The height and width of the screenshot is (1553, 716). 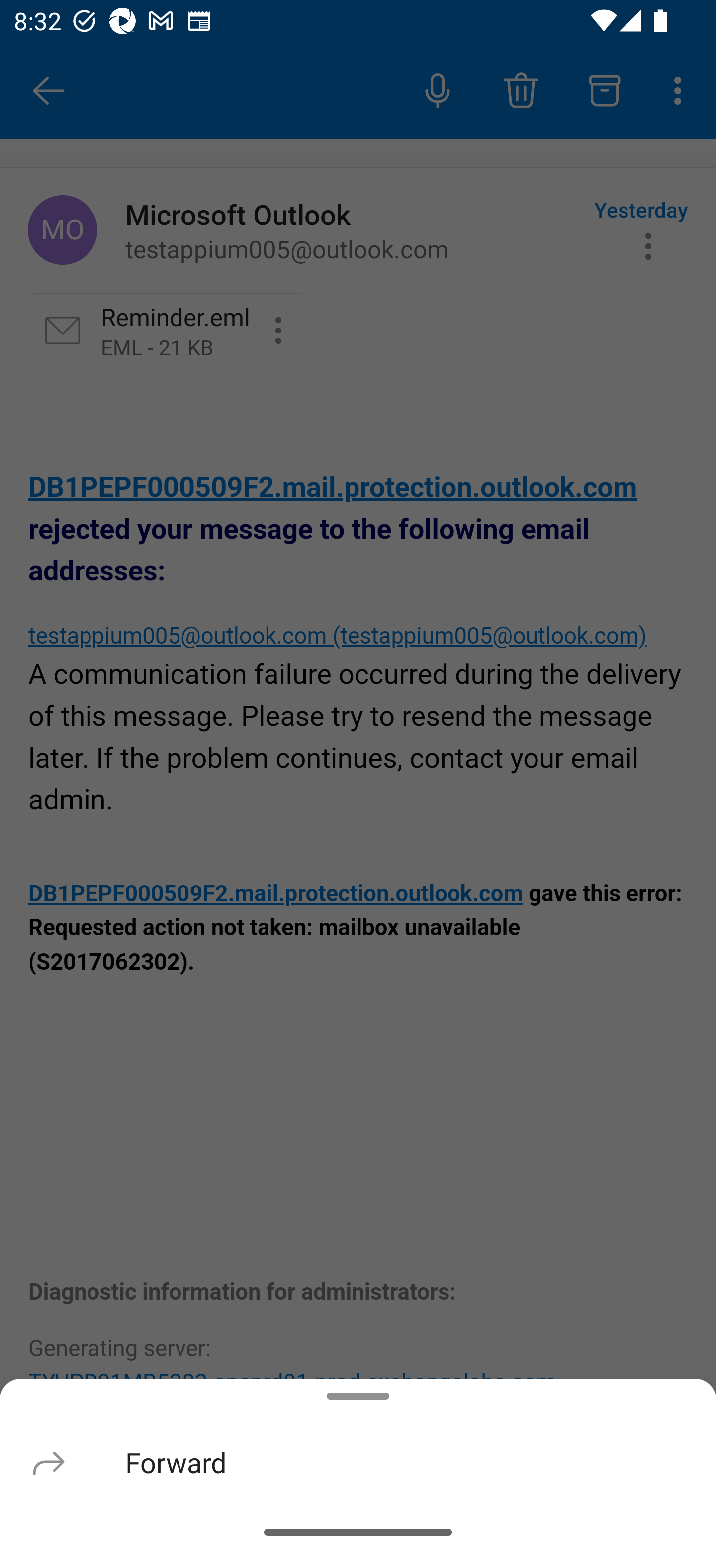 What do you see at coordinates (358, 1462) in the screenshot?
I see `Forward` at bounding box center [358, 1462].